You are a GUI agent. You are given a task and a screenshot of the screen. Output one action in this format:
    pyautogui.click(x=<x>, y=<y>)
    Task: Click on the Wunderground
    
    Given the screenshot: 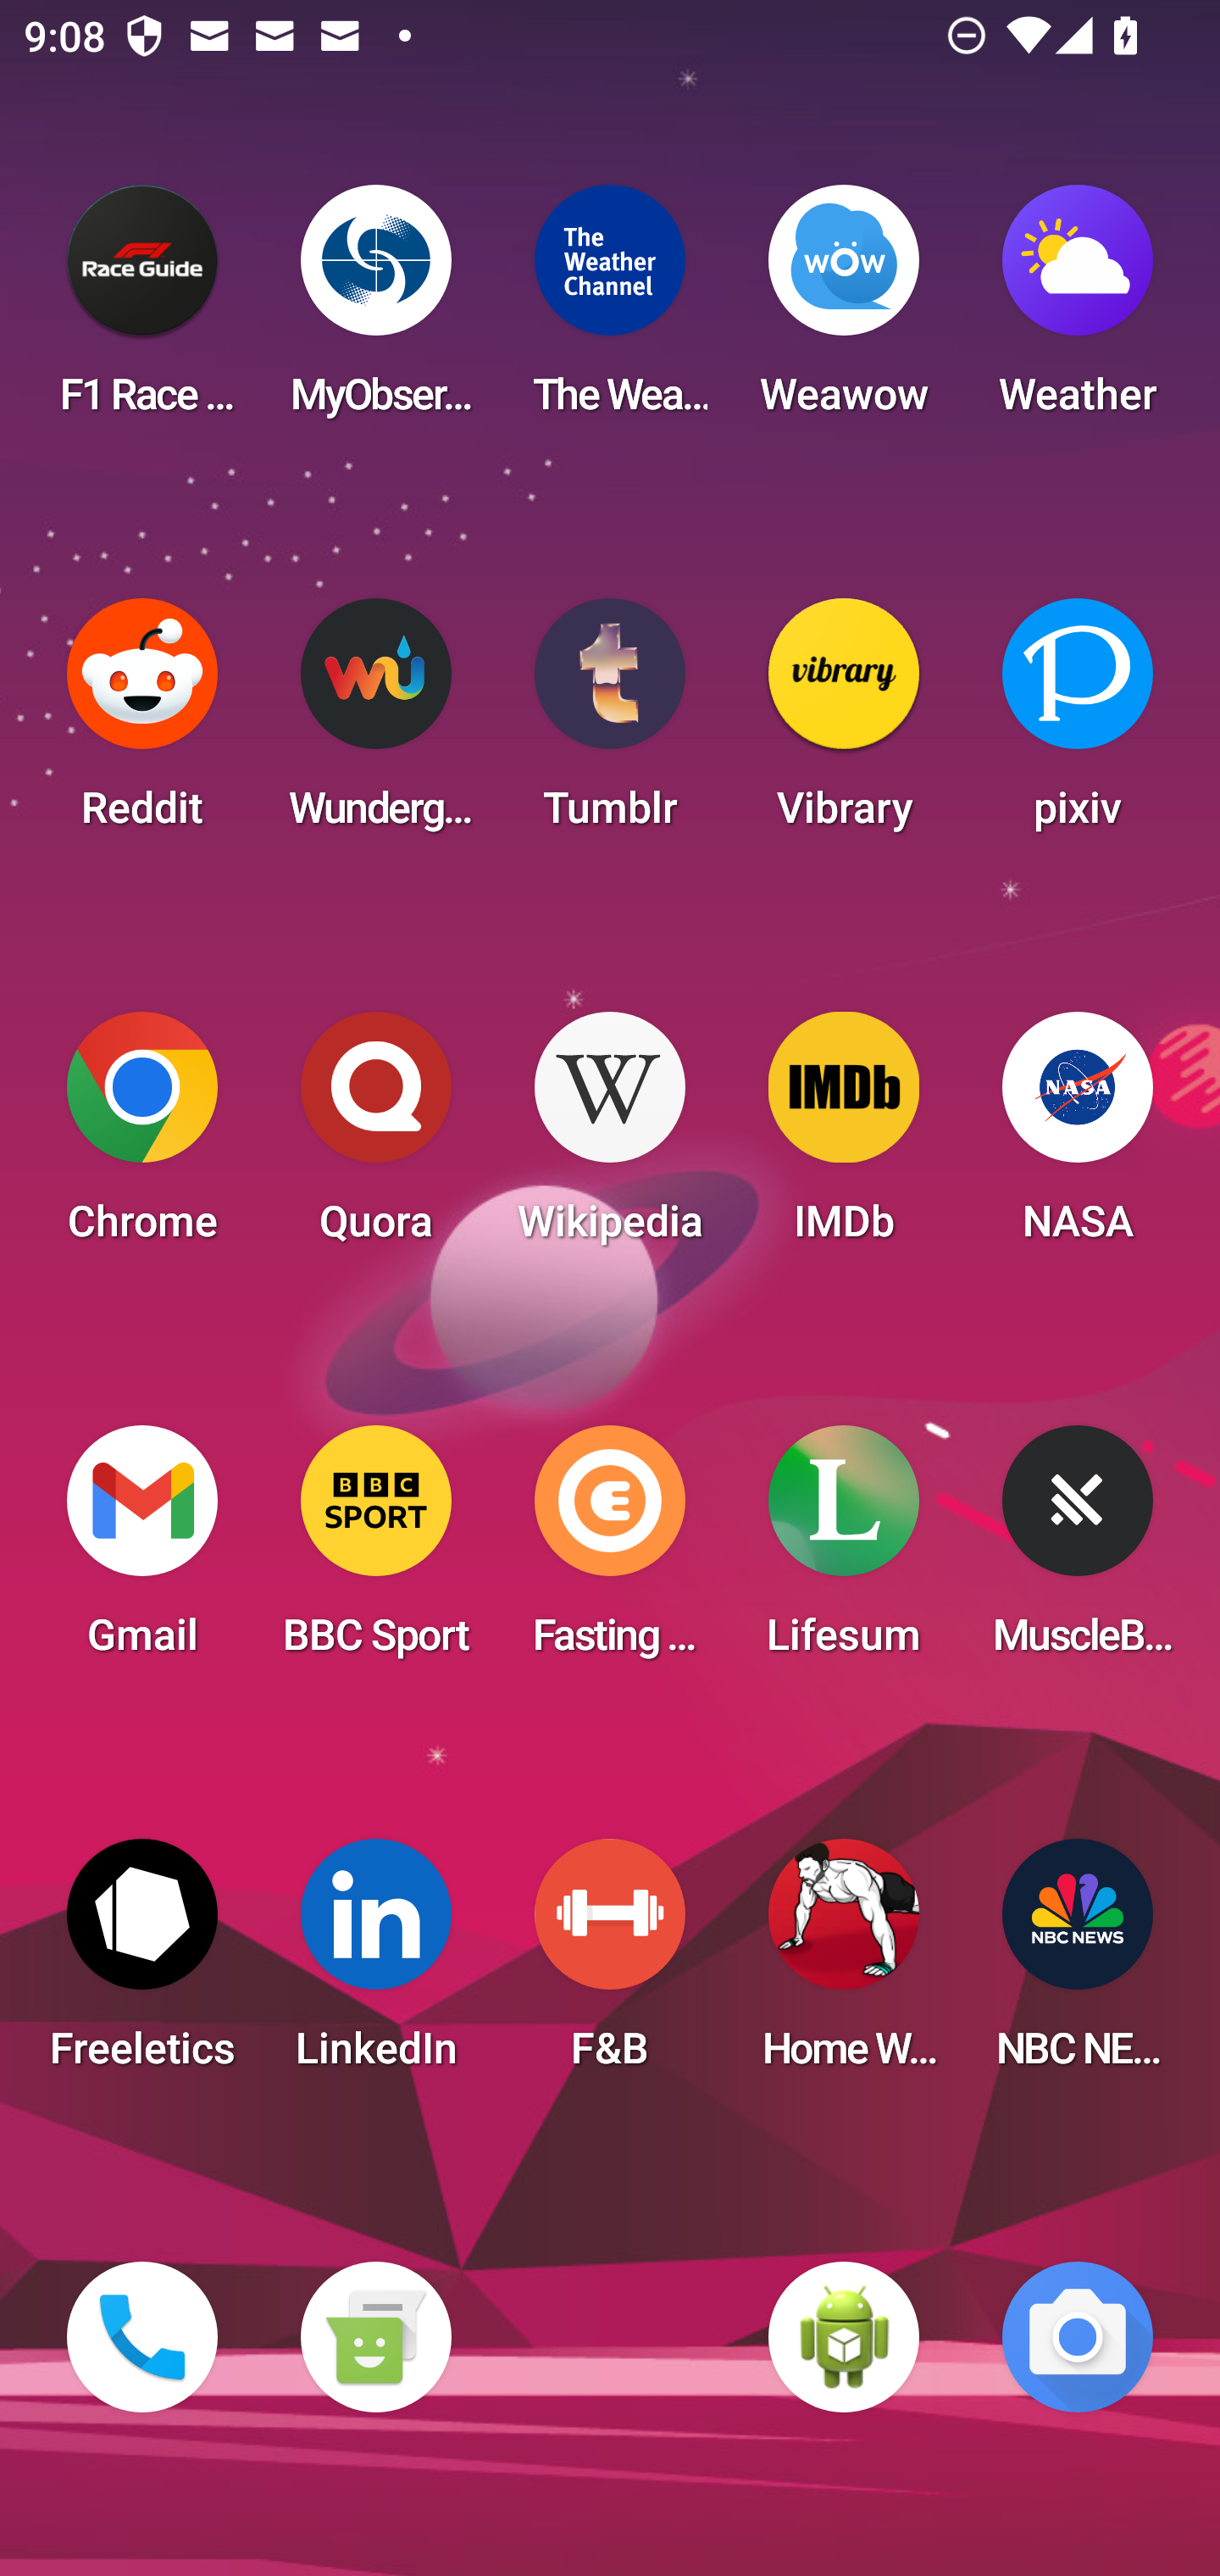 What is the action you would take?
    pyautogui.click(x=375, y=724)
    